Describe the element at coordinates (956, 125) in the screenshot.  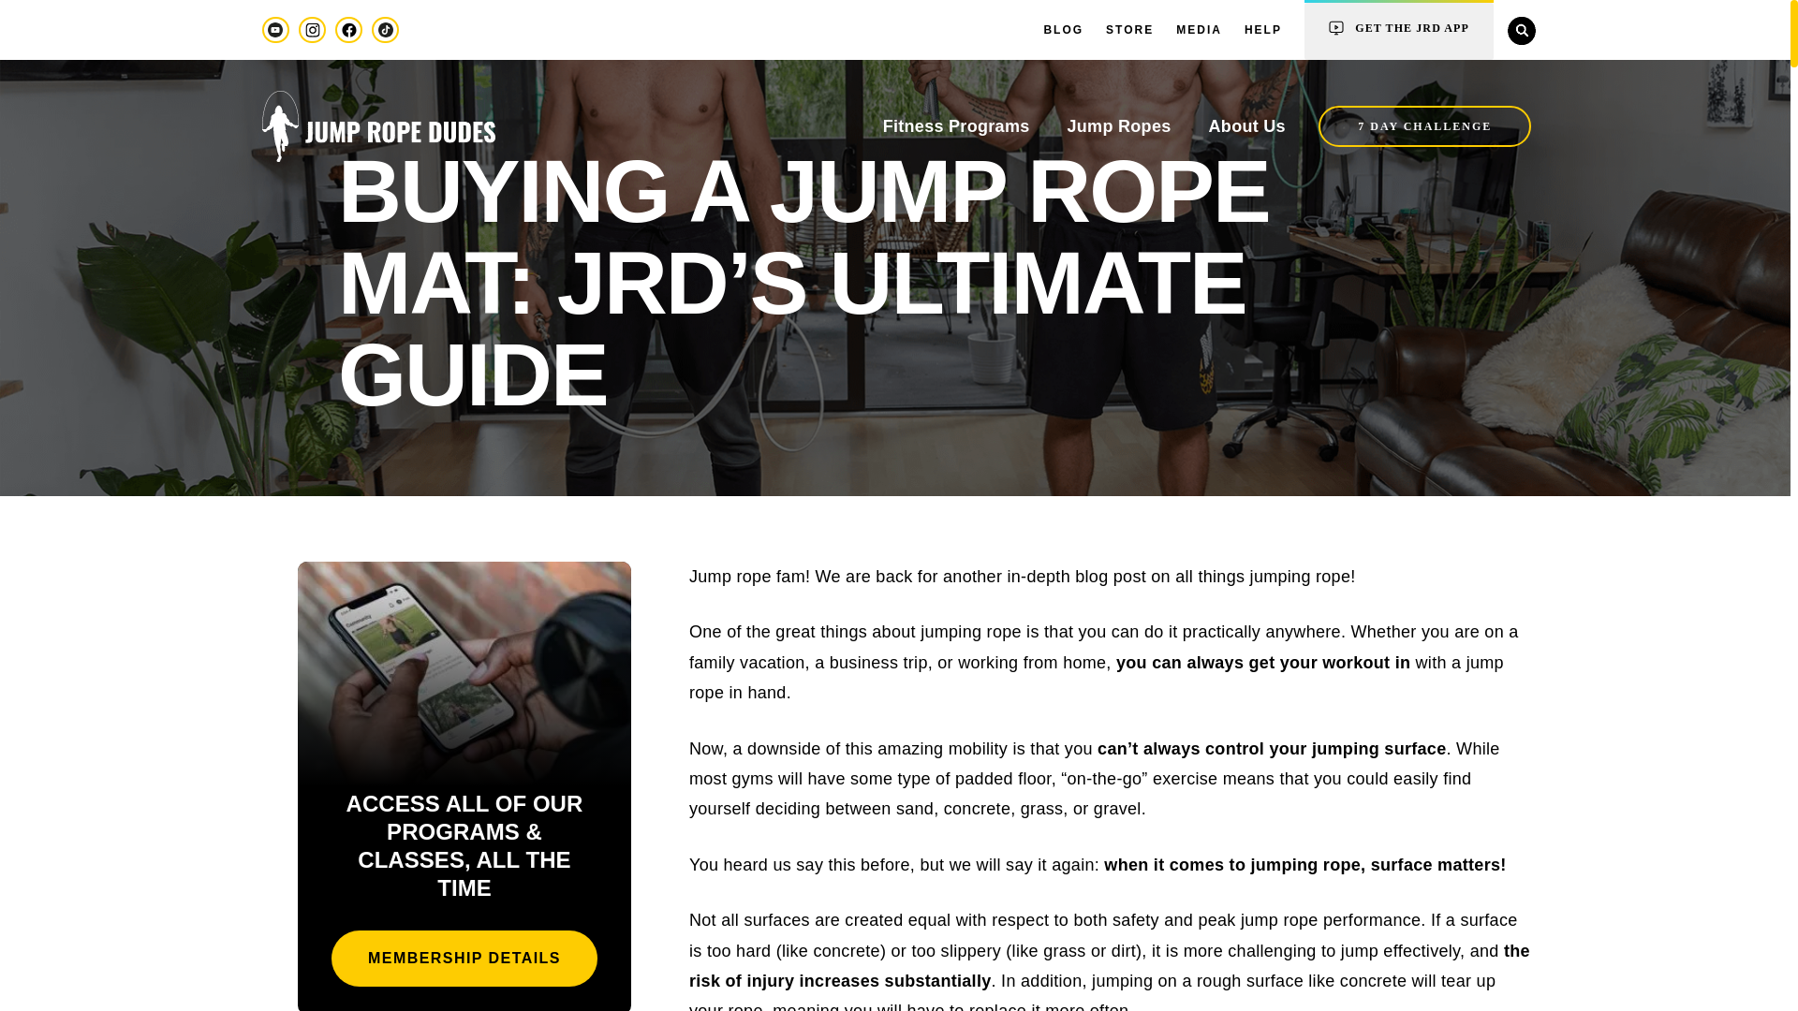
I see `Fitness Programs` at that location.